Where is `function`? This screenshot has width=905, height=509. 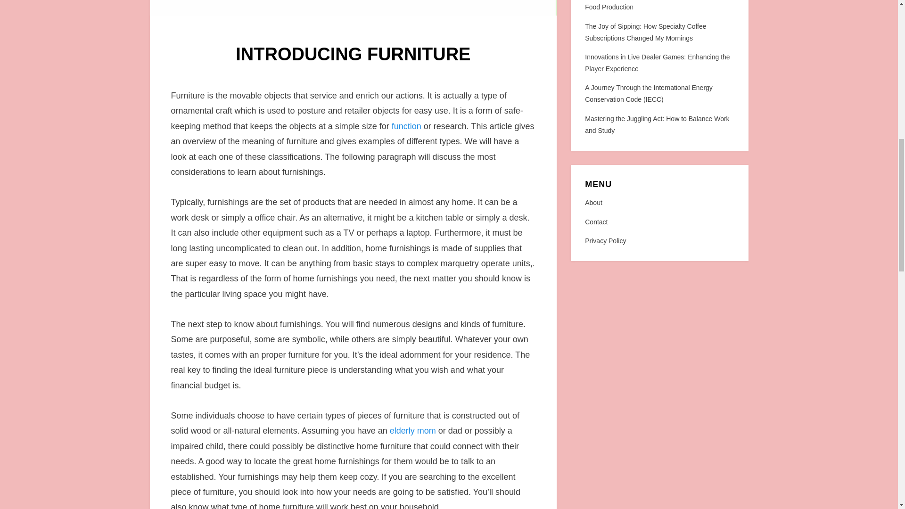
function is located at coordinates (406, 126).